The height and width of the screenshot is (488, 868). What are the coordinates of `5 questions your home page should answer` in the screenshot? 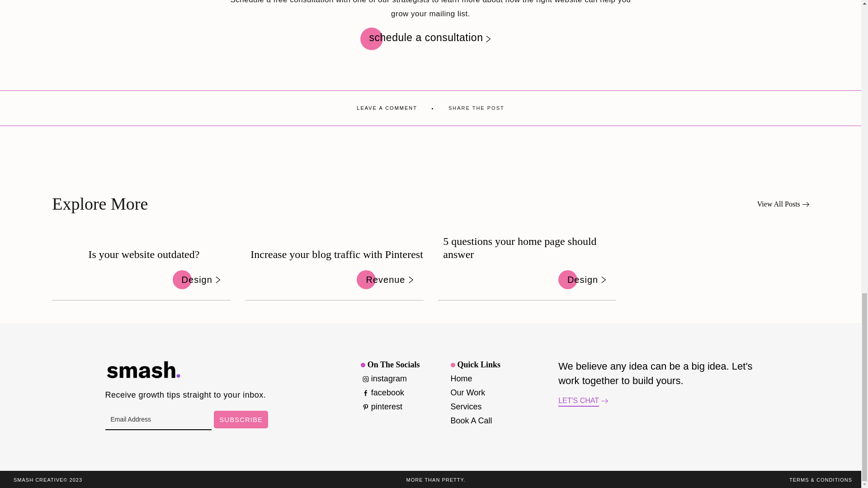 It's located at (529, 248).